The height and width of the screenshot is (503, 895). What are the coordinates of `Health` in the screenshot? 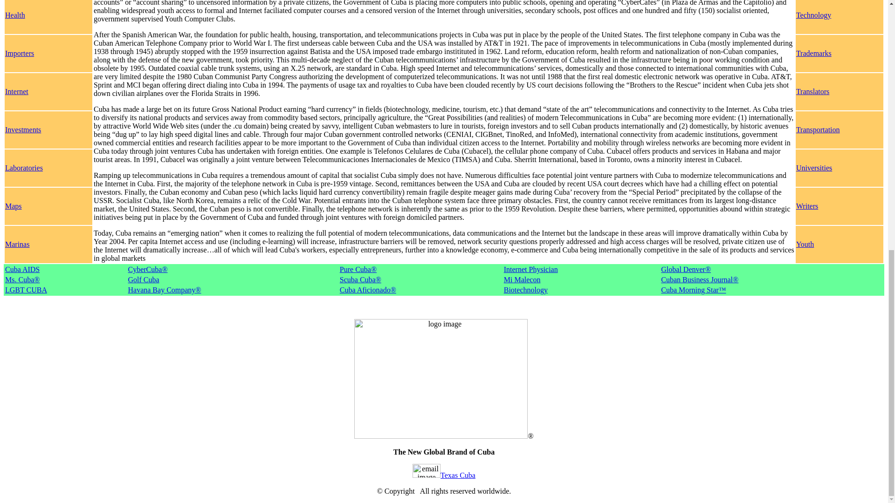 It's located at (15, 15).